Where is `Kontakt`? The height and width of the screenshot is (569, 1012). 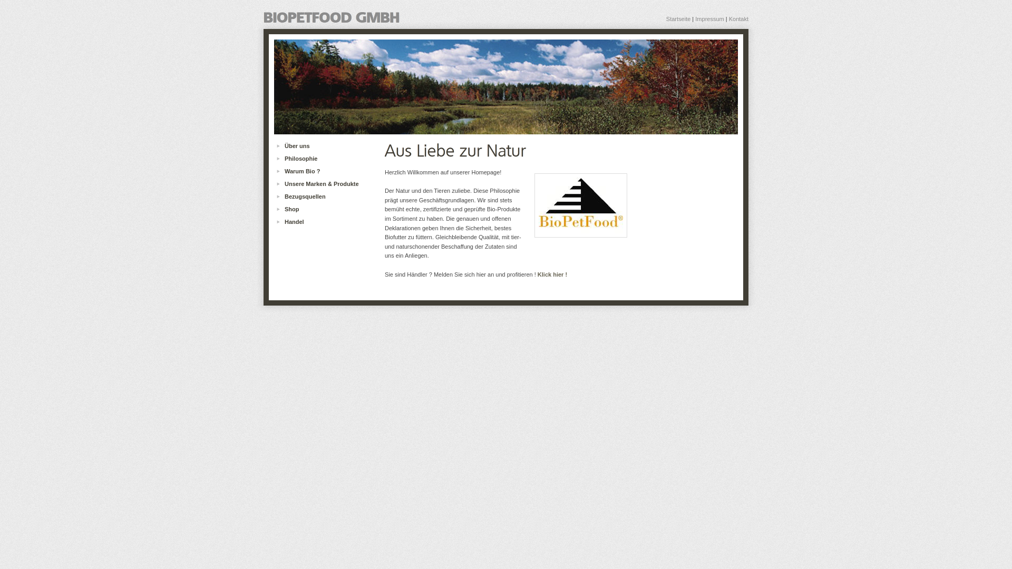 Kontakt is located at coordinates (739, 19).